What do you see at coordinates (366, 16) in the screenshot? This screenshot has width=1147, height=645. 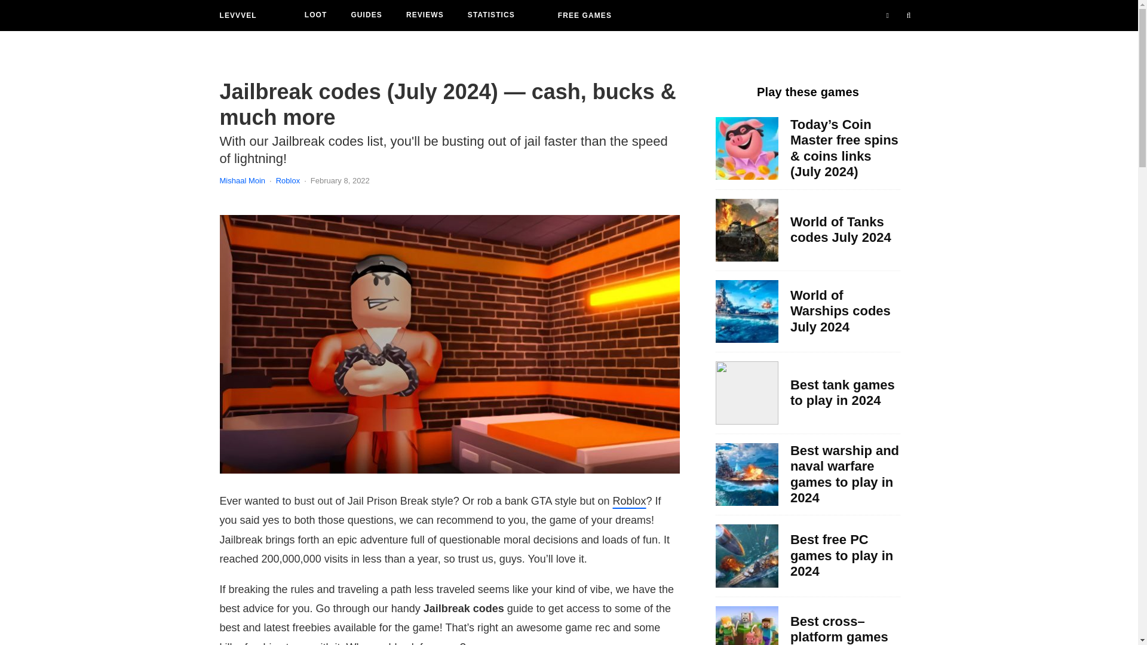 I see `GUIDES` at bounding box center [366, 16].